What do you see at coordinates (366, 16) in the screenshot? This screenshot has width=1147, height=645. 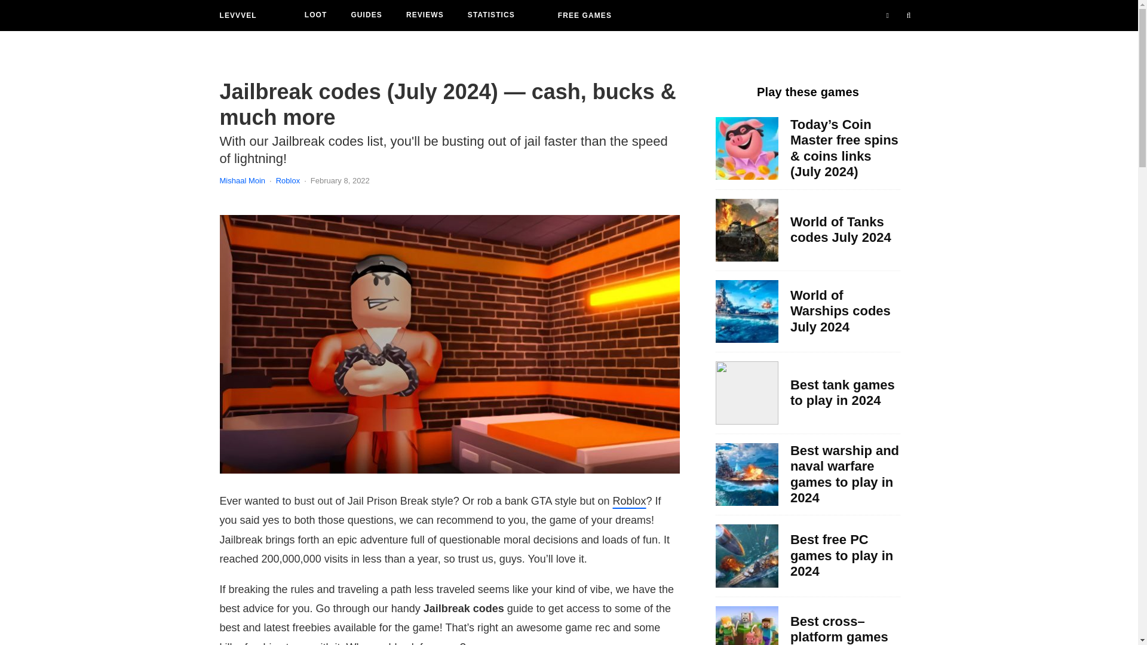 I see `GUIDES` at bounding box center [366, 16].